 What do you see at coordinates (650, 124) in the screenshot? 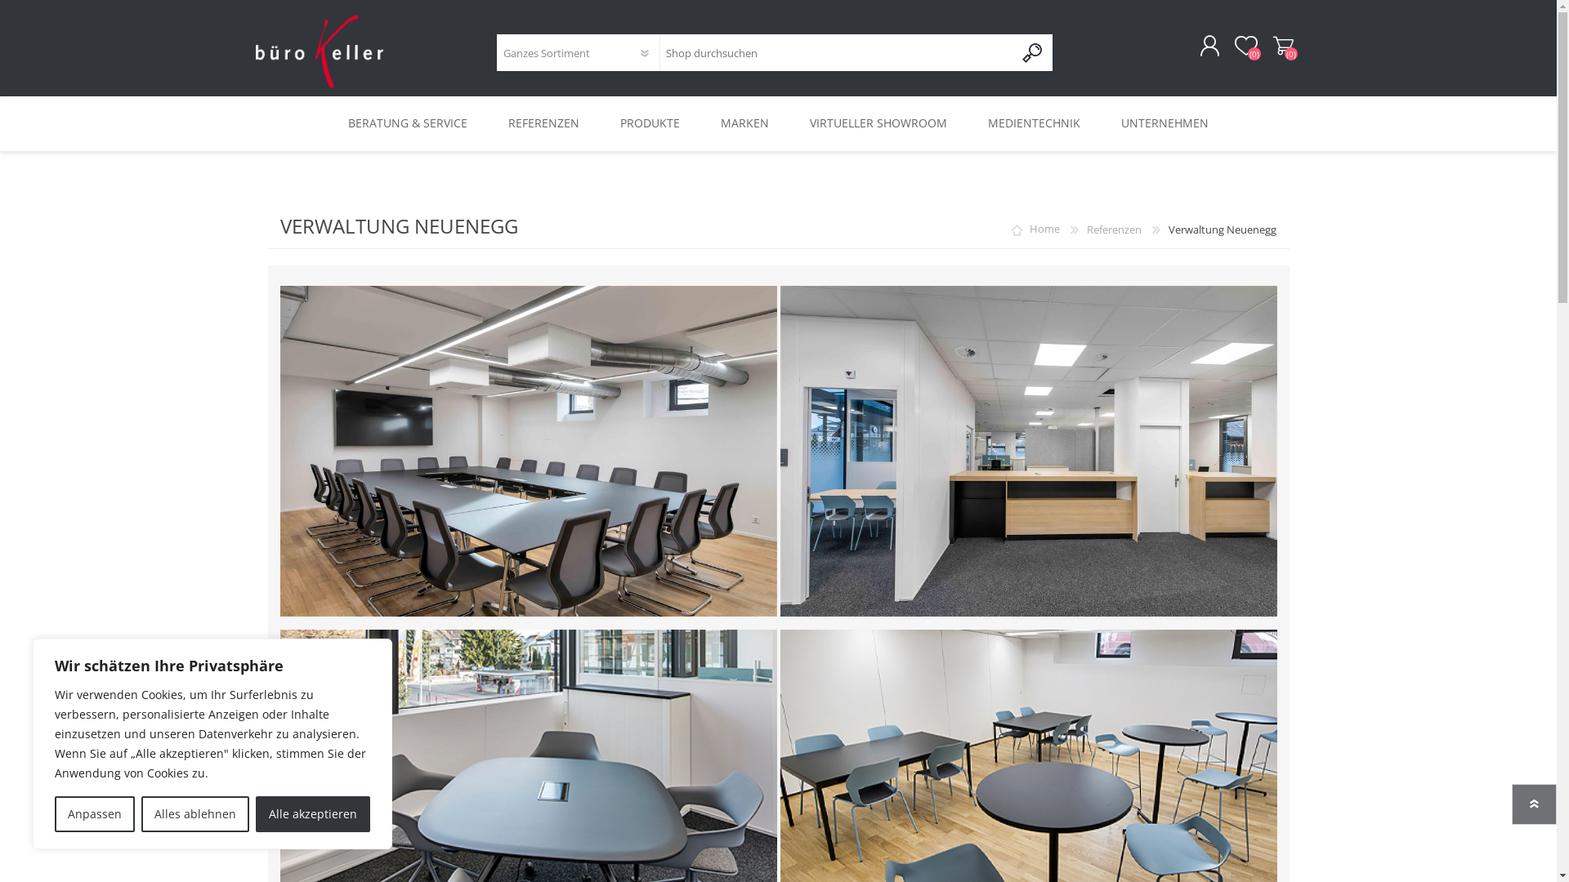
I see `PRODUKTE` at bounding box center [650, 124].